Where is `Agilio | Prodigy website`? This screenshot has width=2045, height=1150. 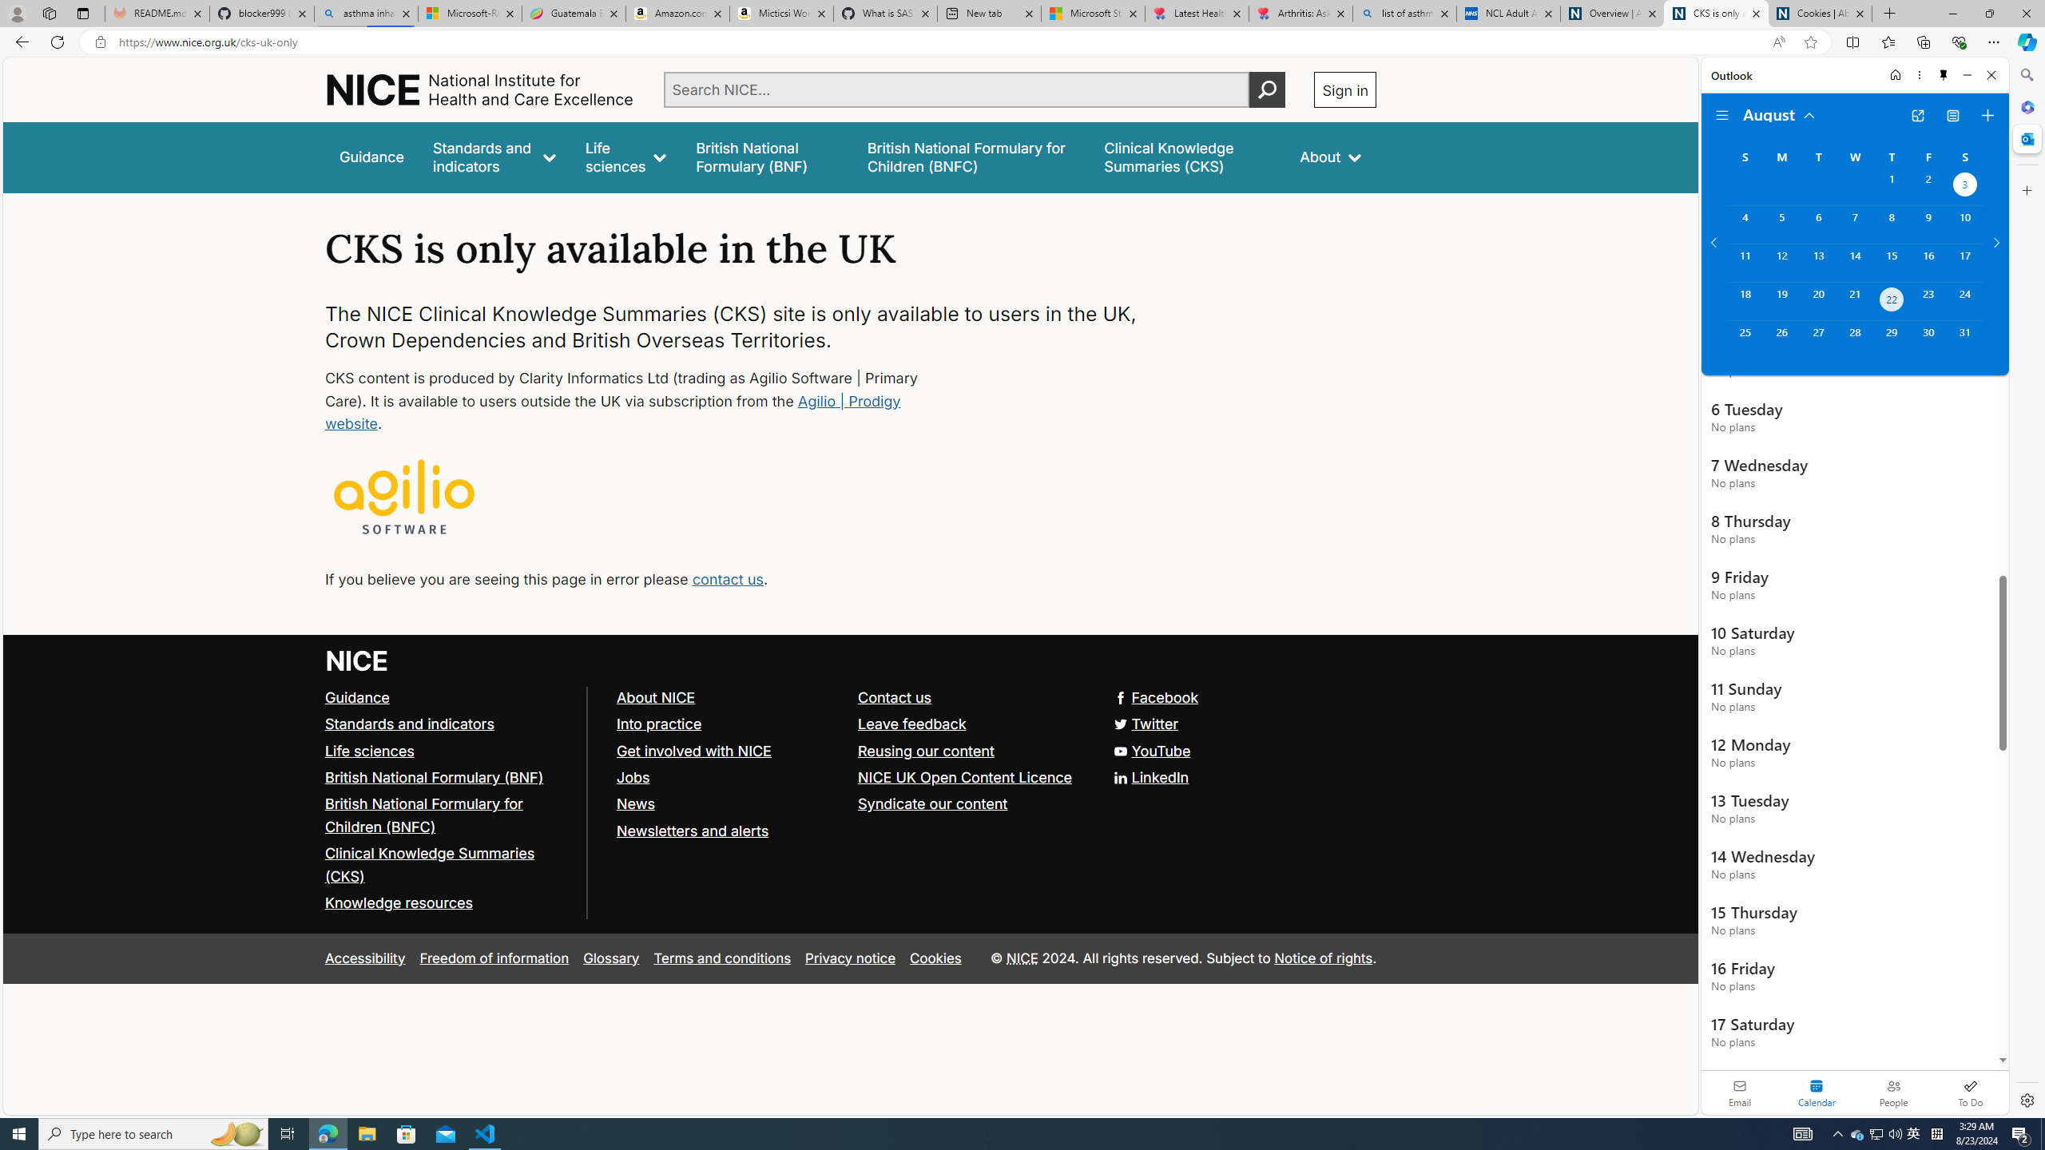
Agilio | Prodigy website is located at coordinates (613, 412).